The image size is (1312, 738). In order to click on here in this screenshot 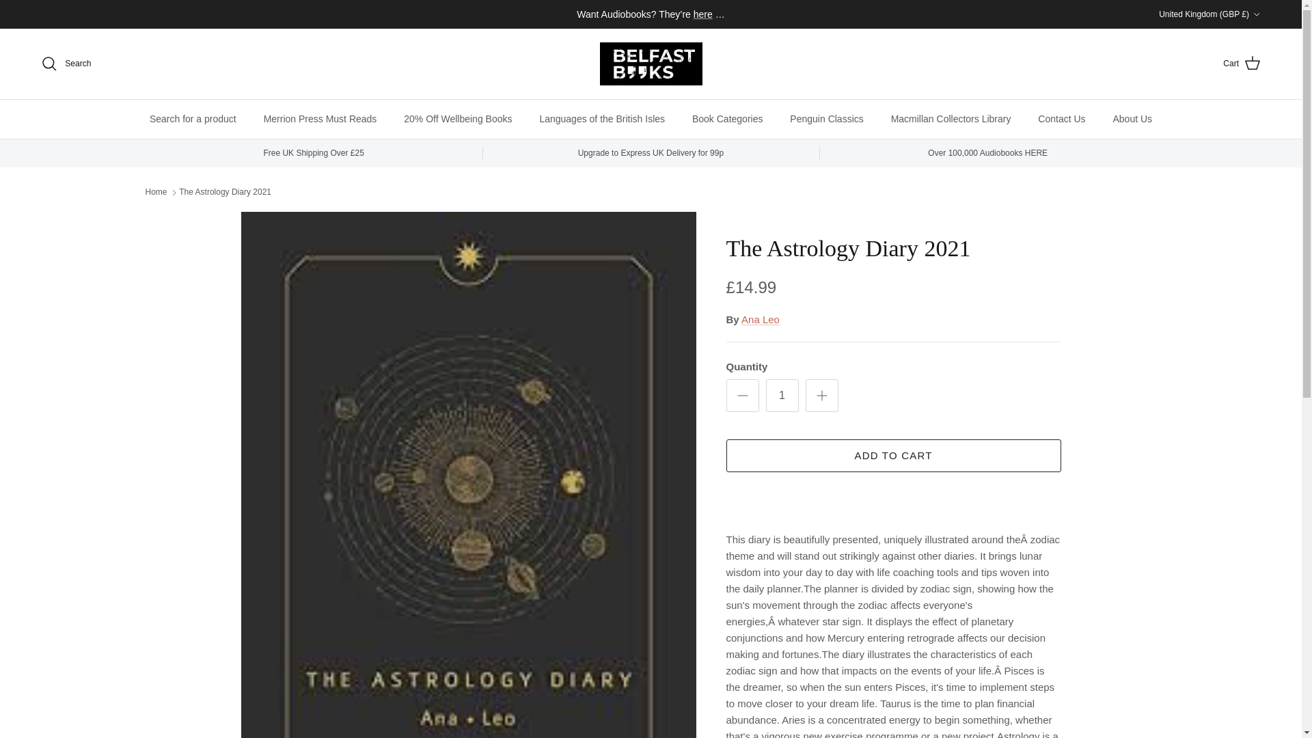, I will do `click(702, 14)`.